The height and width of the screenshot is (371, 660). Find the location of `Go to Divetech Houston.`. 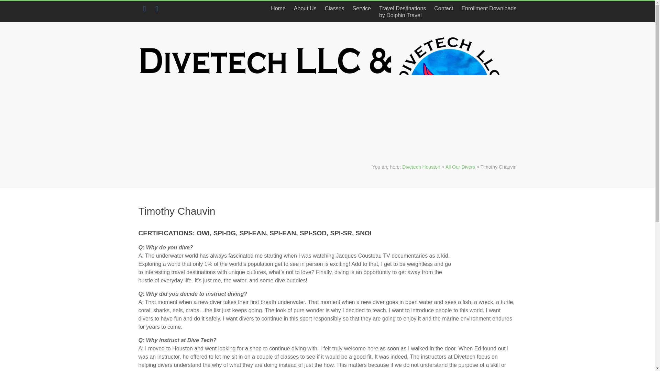

Go to Divetech Houston. is located at coordinates (402, 12).